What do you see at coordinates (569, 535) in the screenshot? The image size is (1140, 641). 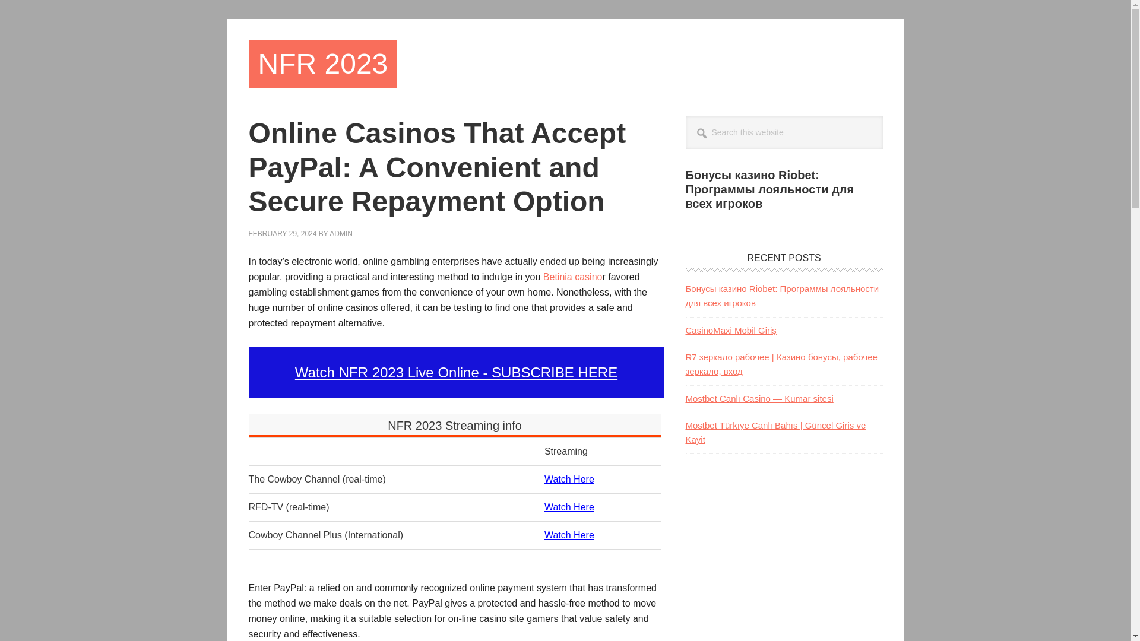 I see `Watch Here` at bounding box center [569, 535].